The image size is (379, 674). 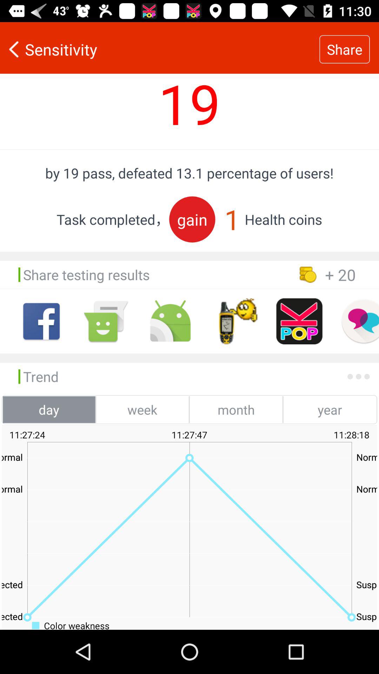 What do you see at coordinates (49, 409) in the screenshot?
I see `scroll to the day` at bounding box center [49, 409].